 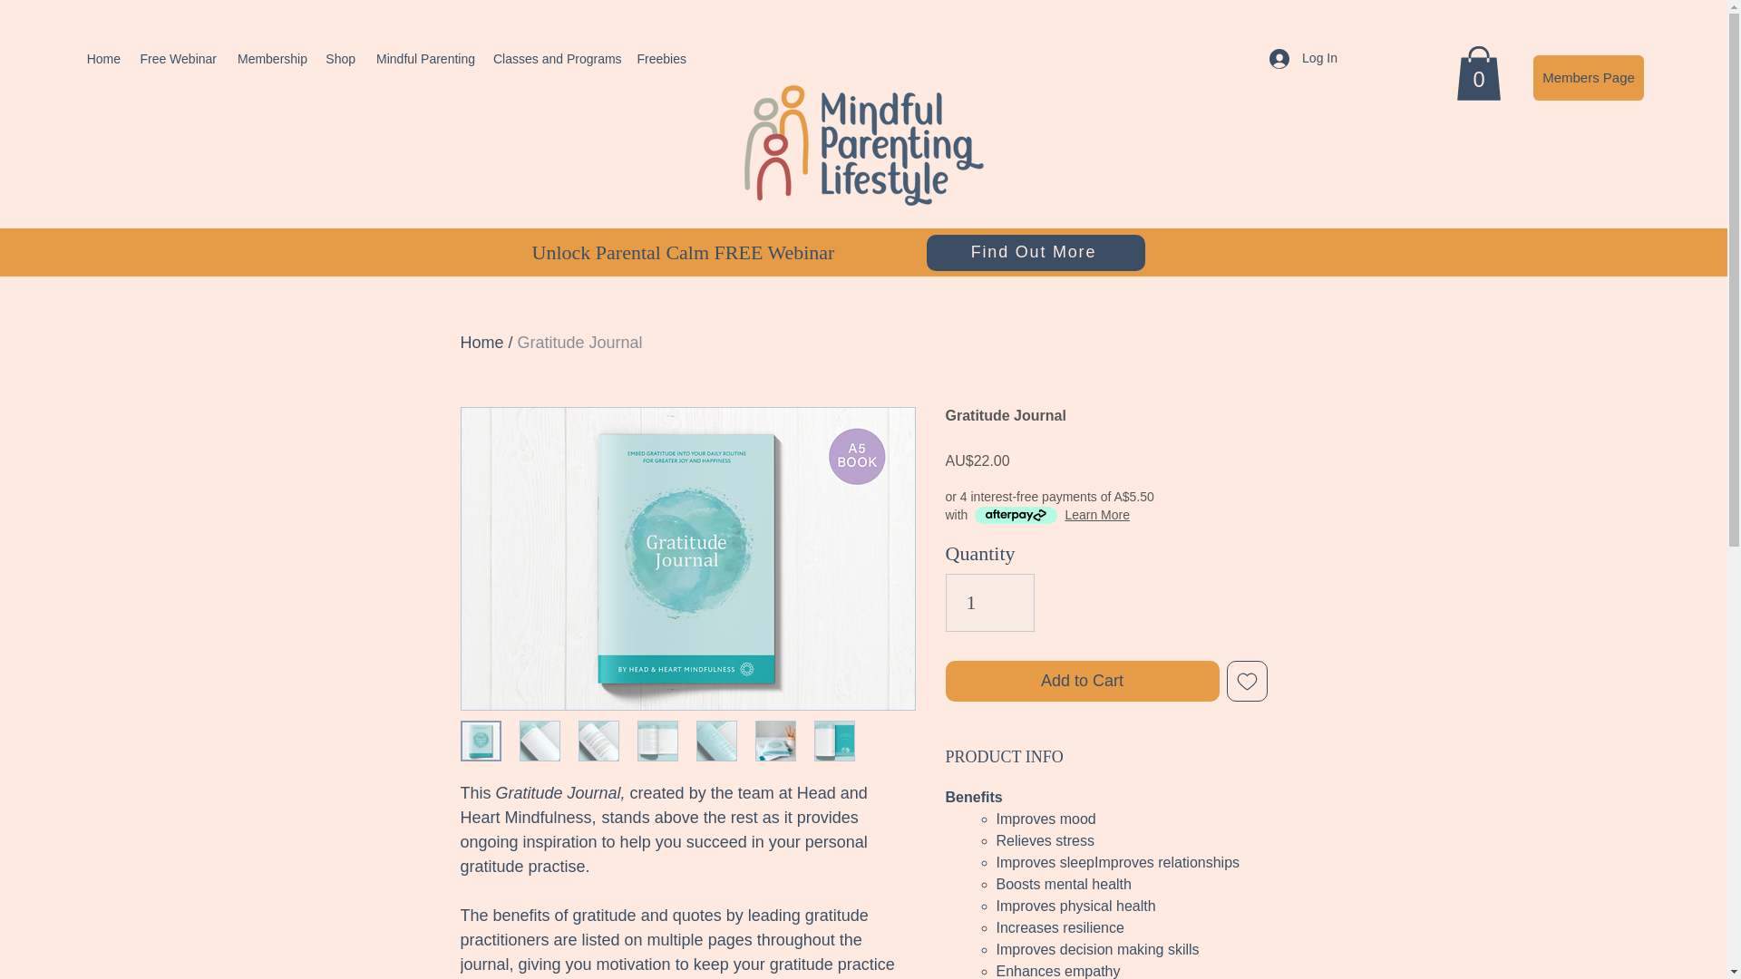 What do you see at coordinates (271, 58) in the screenshot?
I see `Membership` at bounding box center [271, 58].